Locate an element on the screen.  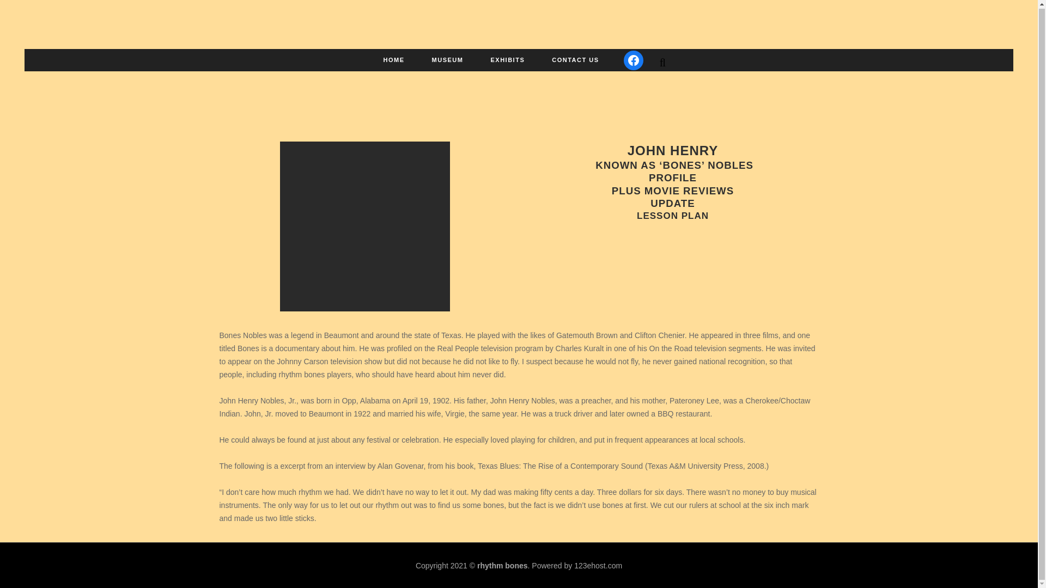
Facebook is located at coordinates (633, 60).